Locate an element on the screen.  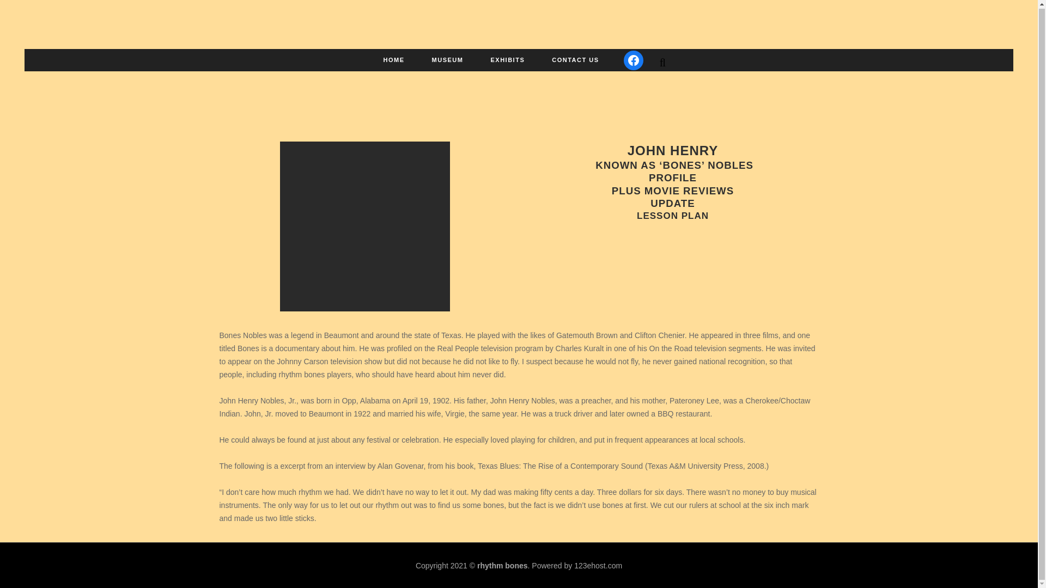
Facebook is located at coordinates (633, 60).